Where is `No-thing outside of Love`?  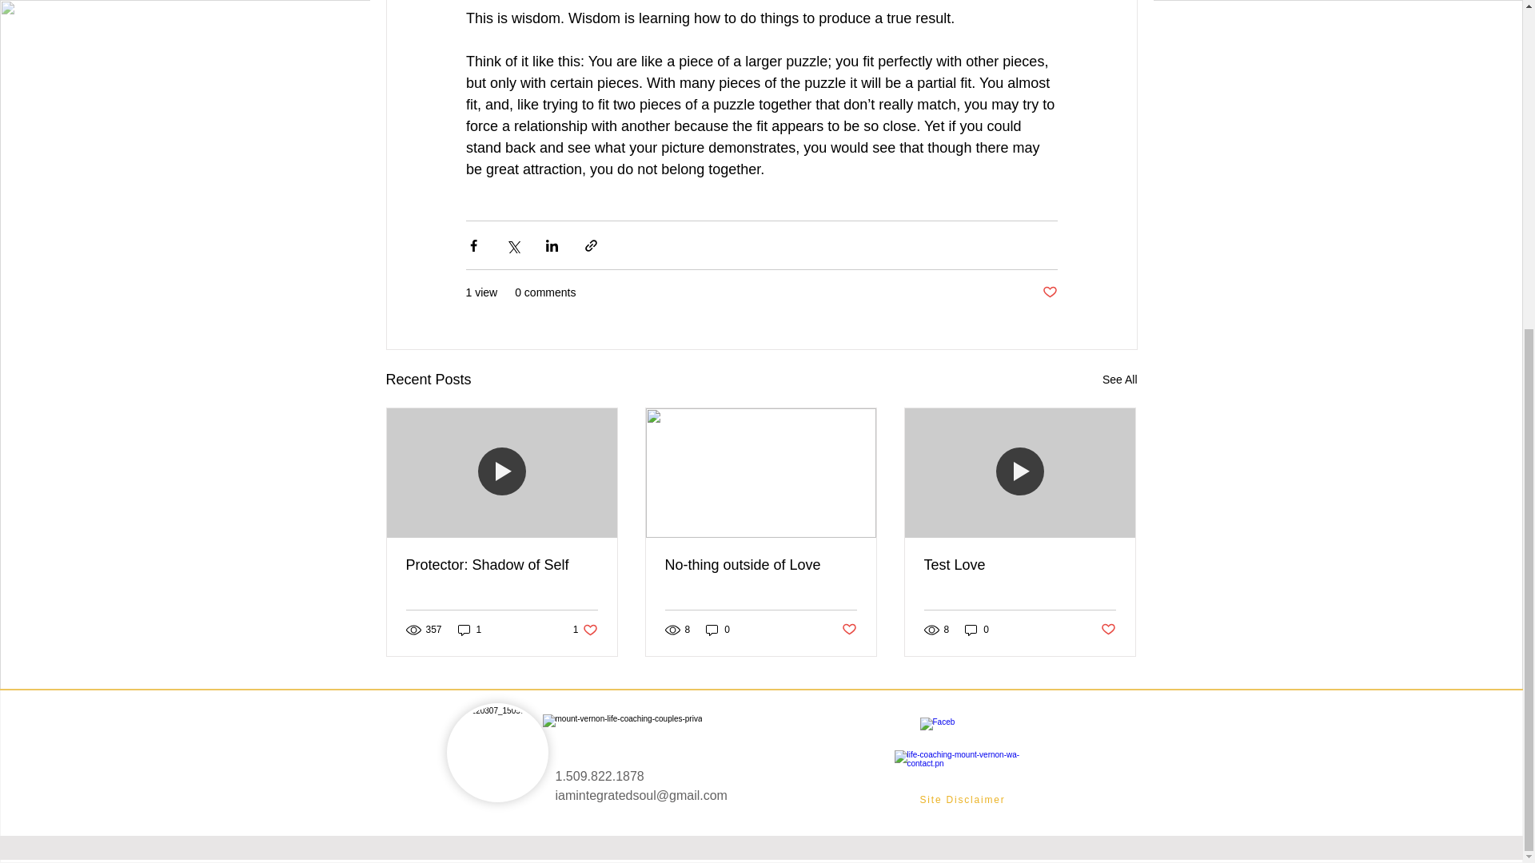 No-thing outside of Love is located at coordinates (760, 565).